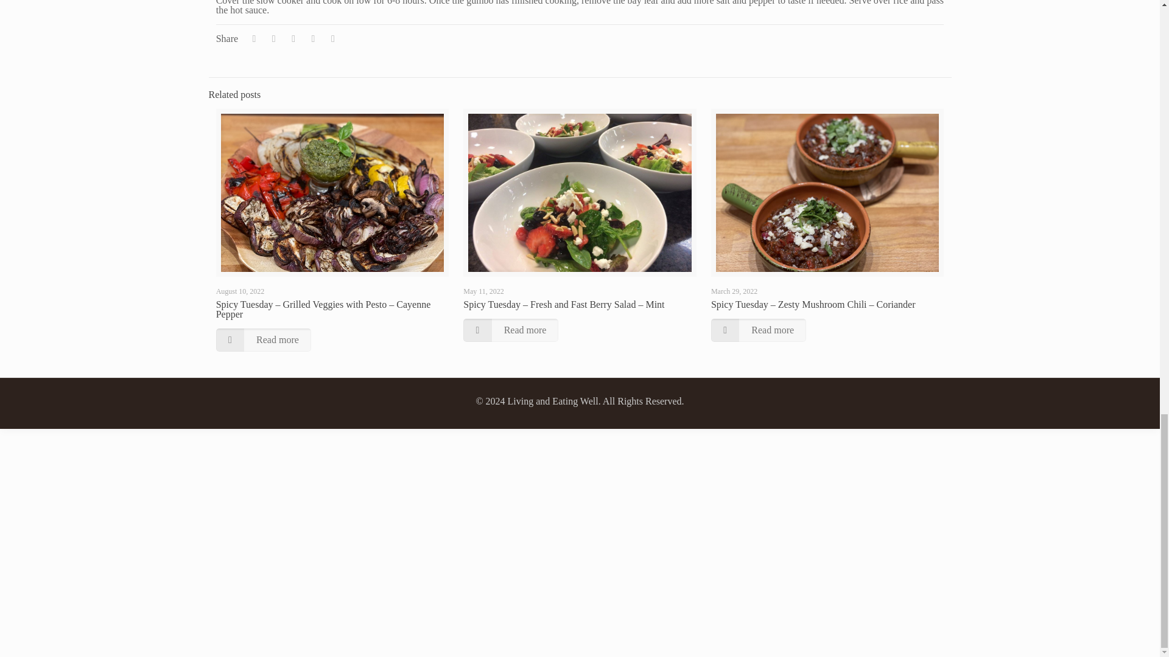  I want to click on Read more, so click(759, 330).